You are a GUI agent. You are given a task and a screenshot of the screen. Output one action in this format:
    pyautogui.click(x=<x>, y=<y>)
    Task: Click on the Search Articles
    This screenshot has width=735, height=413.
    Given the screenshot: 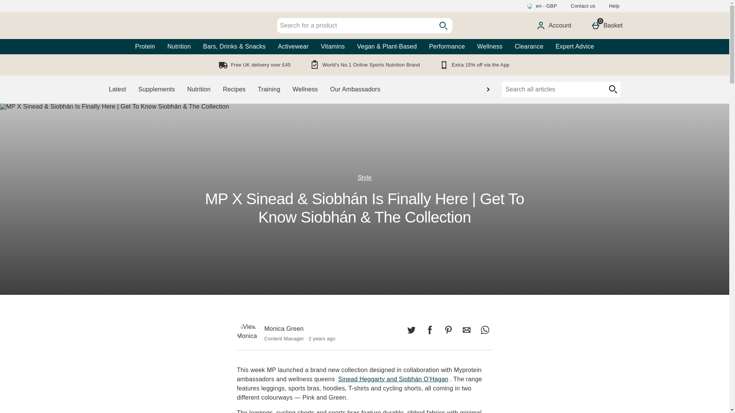 What is the action you would take?
    pyautogui.click(x=553, y=89)
    